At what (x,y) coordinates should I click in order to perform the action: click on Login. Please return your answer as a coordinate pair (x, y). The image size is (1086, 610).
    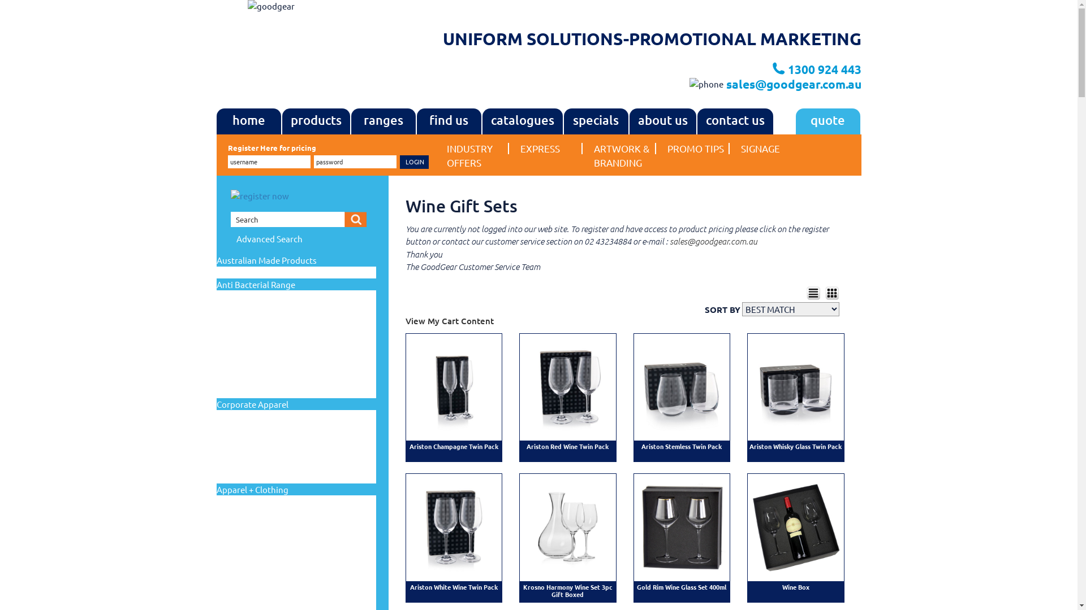
    Looking at the image, I should click on (414, 162).